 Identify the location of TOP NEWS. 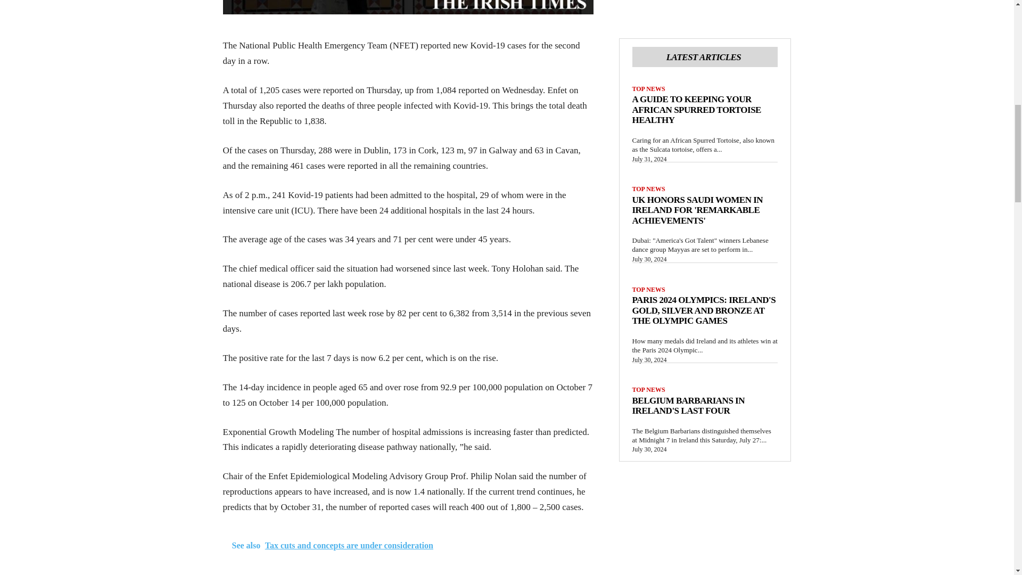
(648, 88).